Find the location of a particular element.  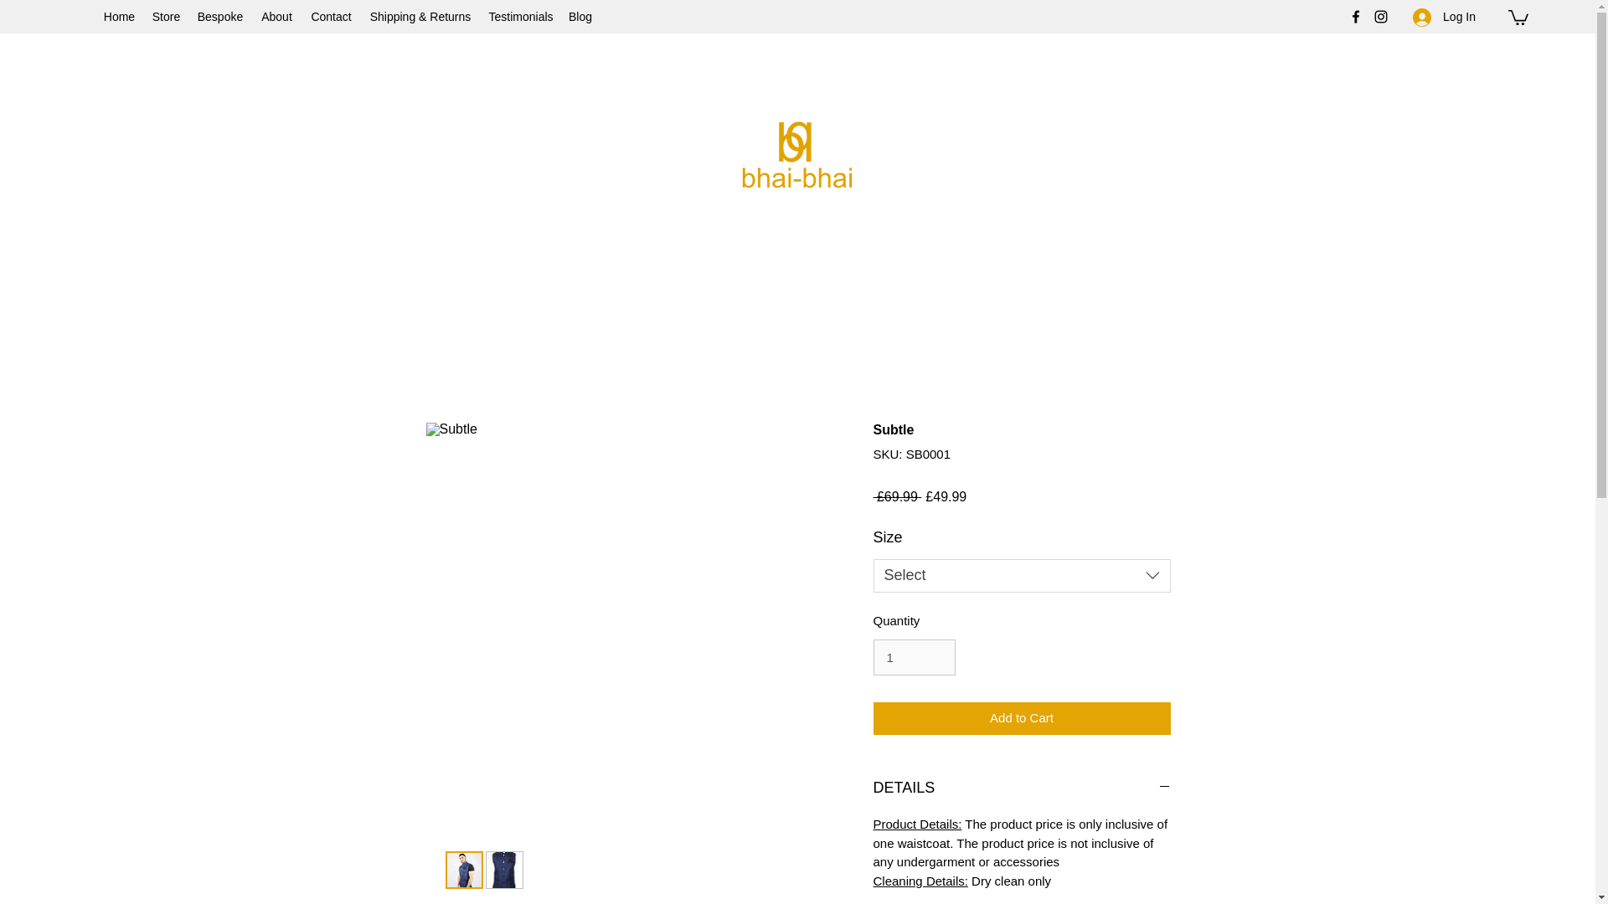

DETAILS is located at coordinates (1022, 788).